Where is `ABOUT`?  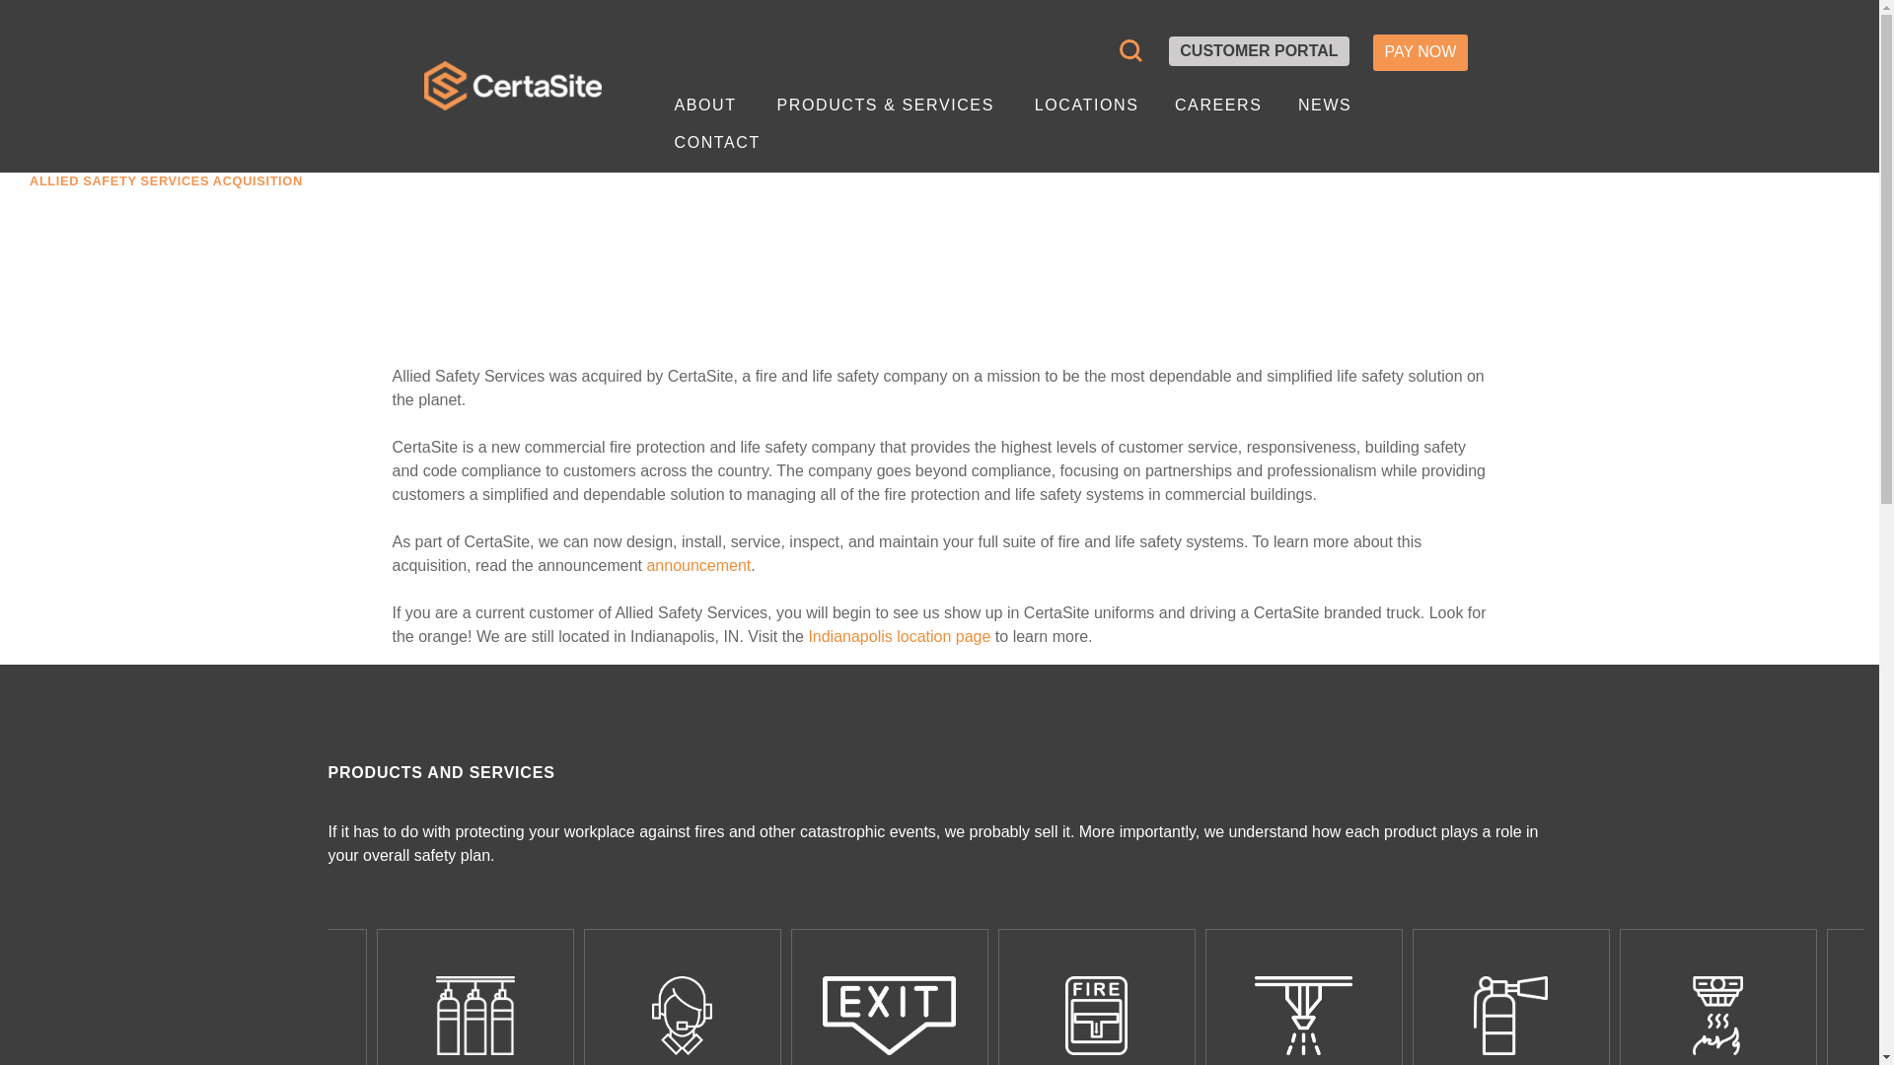
ABOUT is located at coordinates (704, 105).